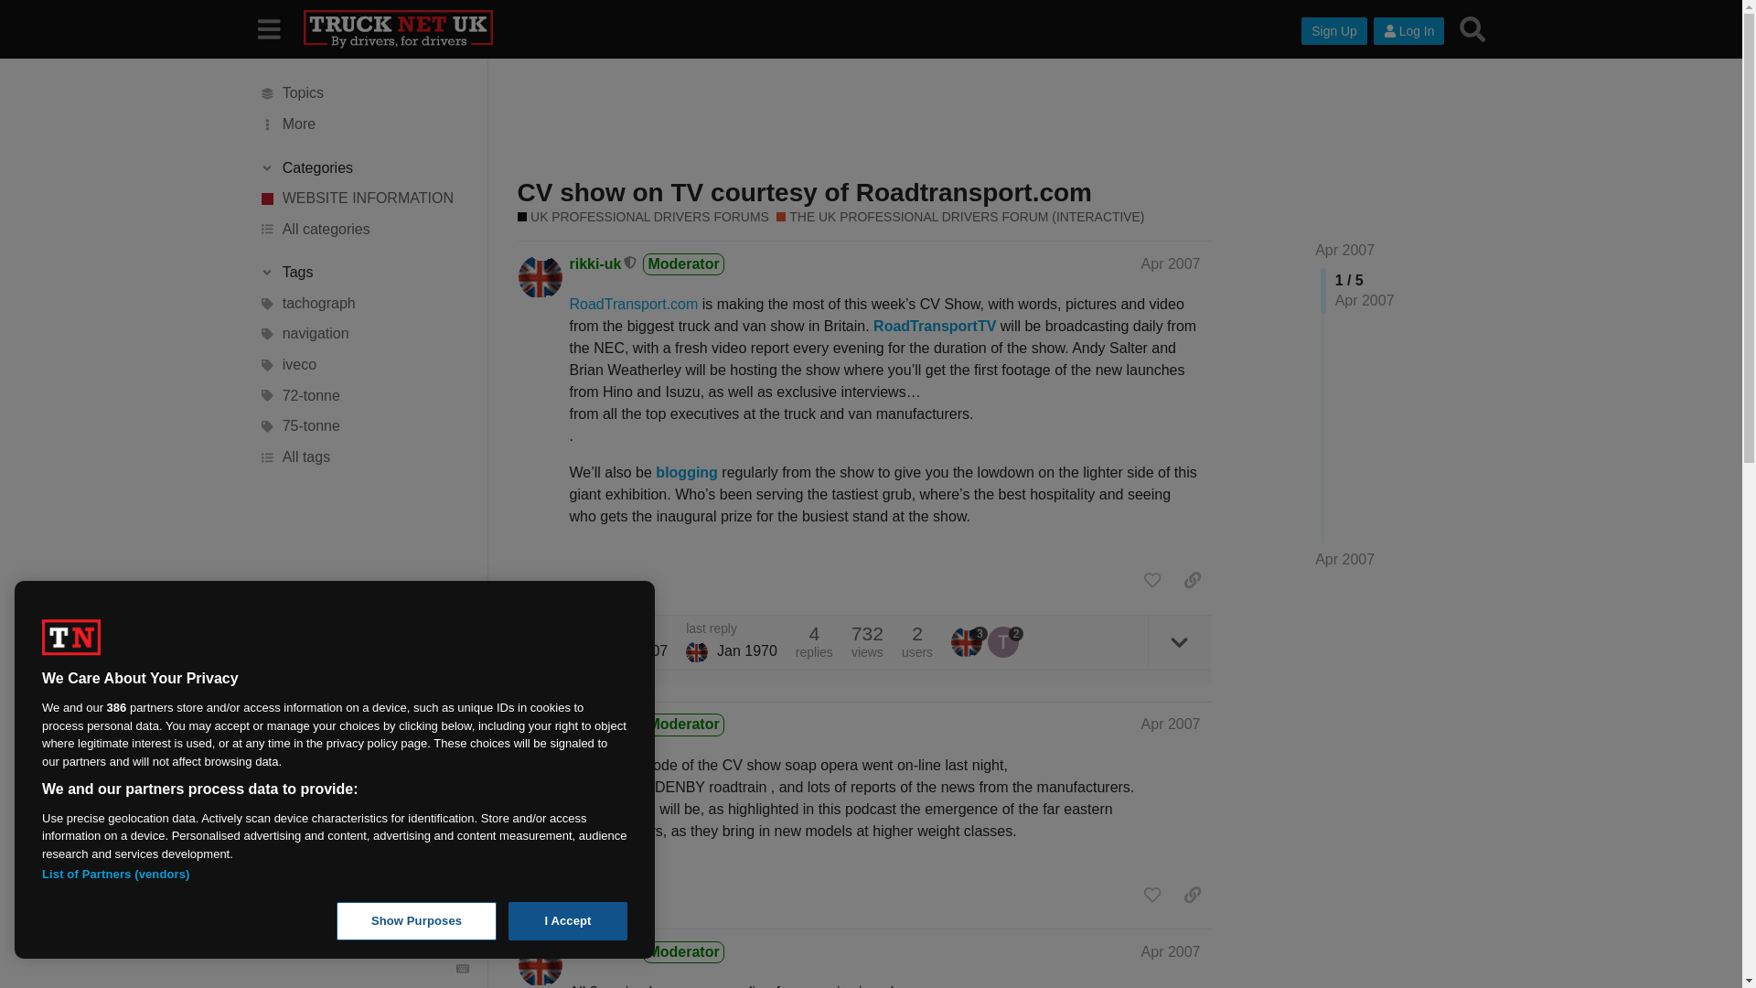  What do you see at coordinates (1171, 263) in the screenshot?
I see `Apr 2007` at bounding box center [1171, 263].